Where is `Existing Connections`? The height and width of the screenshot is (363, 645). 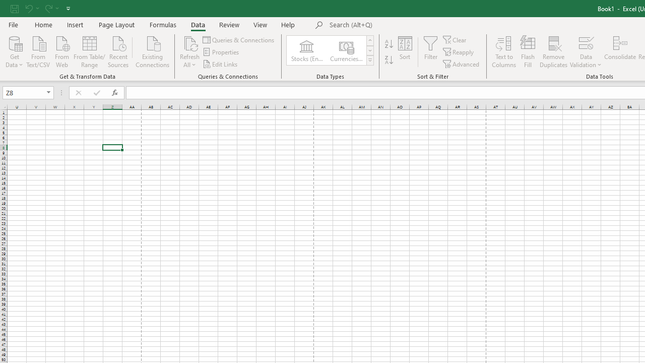 Existing Connections is located at coordinates (153, 51).